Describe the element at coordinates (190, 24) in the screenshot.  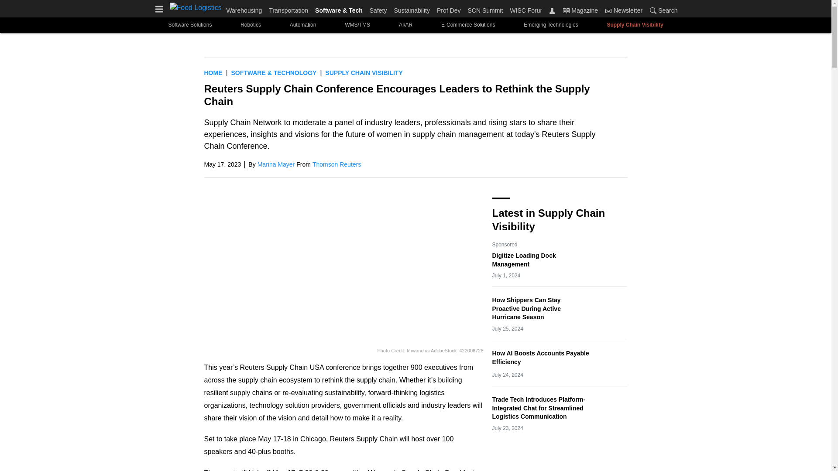
I see `Software Solutions` at that location.